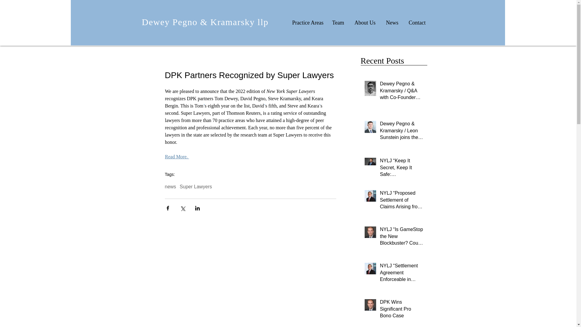 The image size is (581, 327). What do you see at coordinates (417, 22) in the screenshot?
I see `Contact` at bounding box center [417, 22].